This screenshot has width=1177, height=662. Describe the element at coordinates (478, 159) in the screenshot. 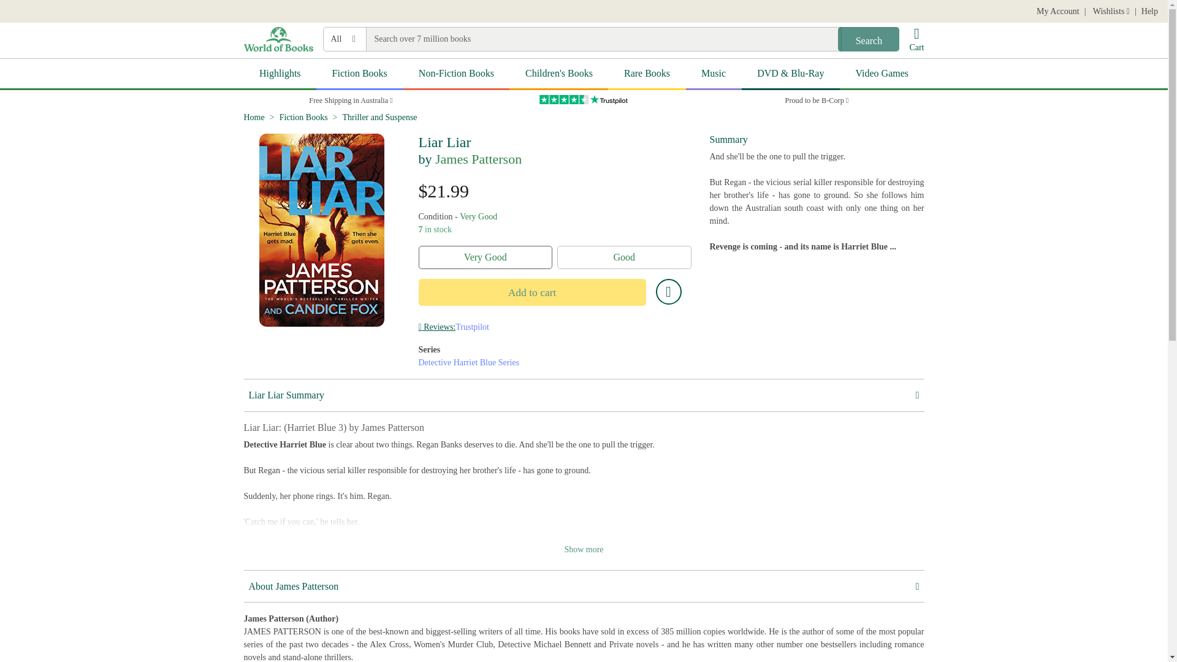

I see `James Patterson` at that location.